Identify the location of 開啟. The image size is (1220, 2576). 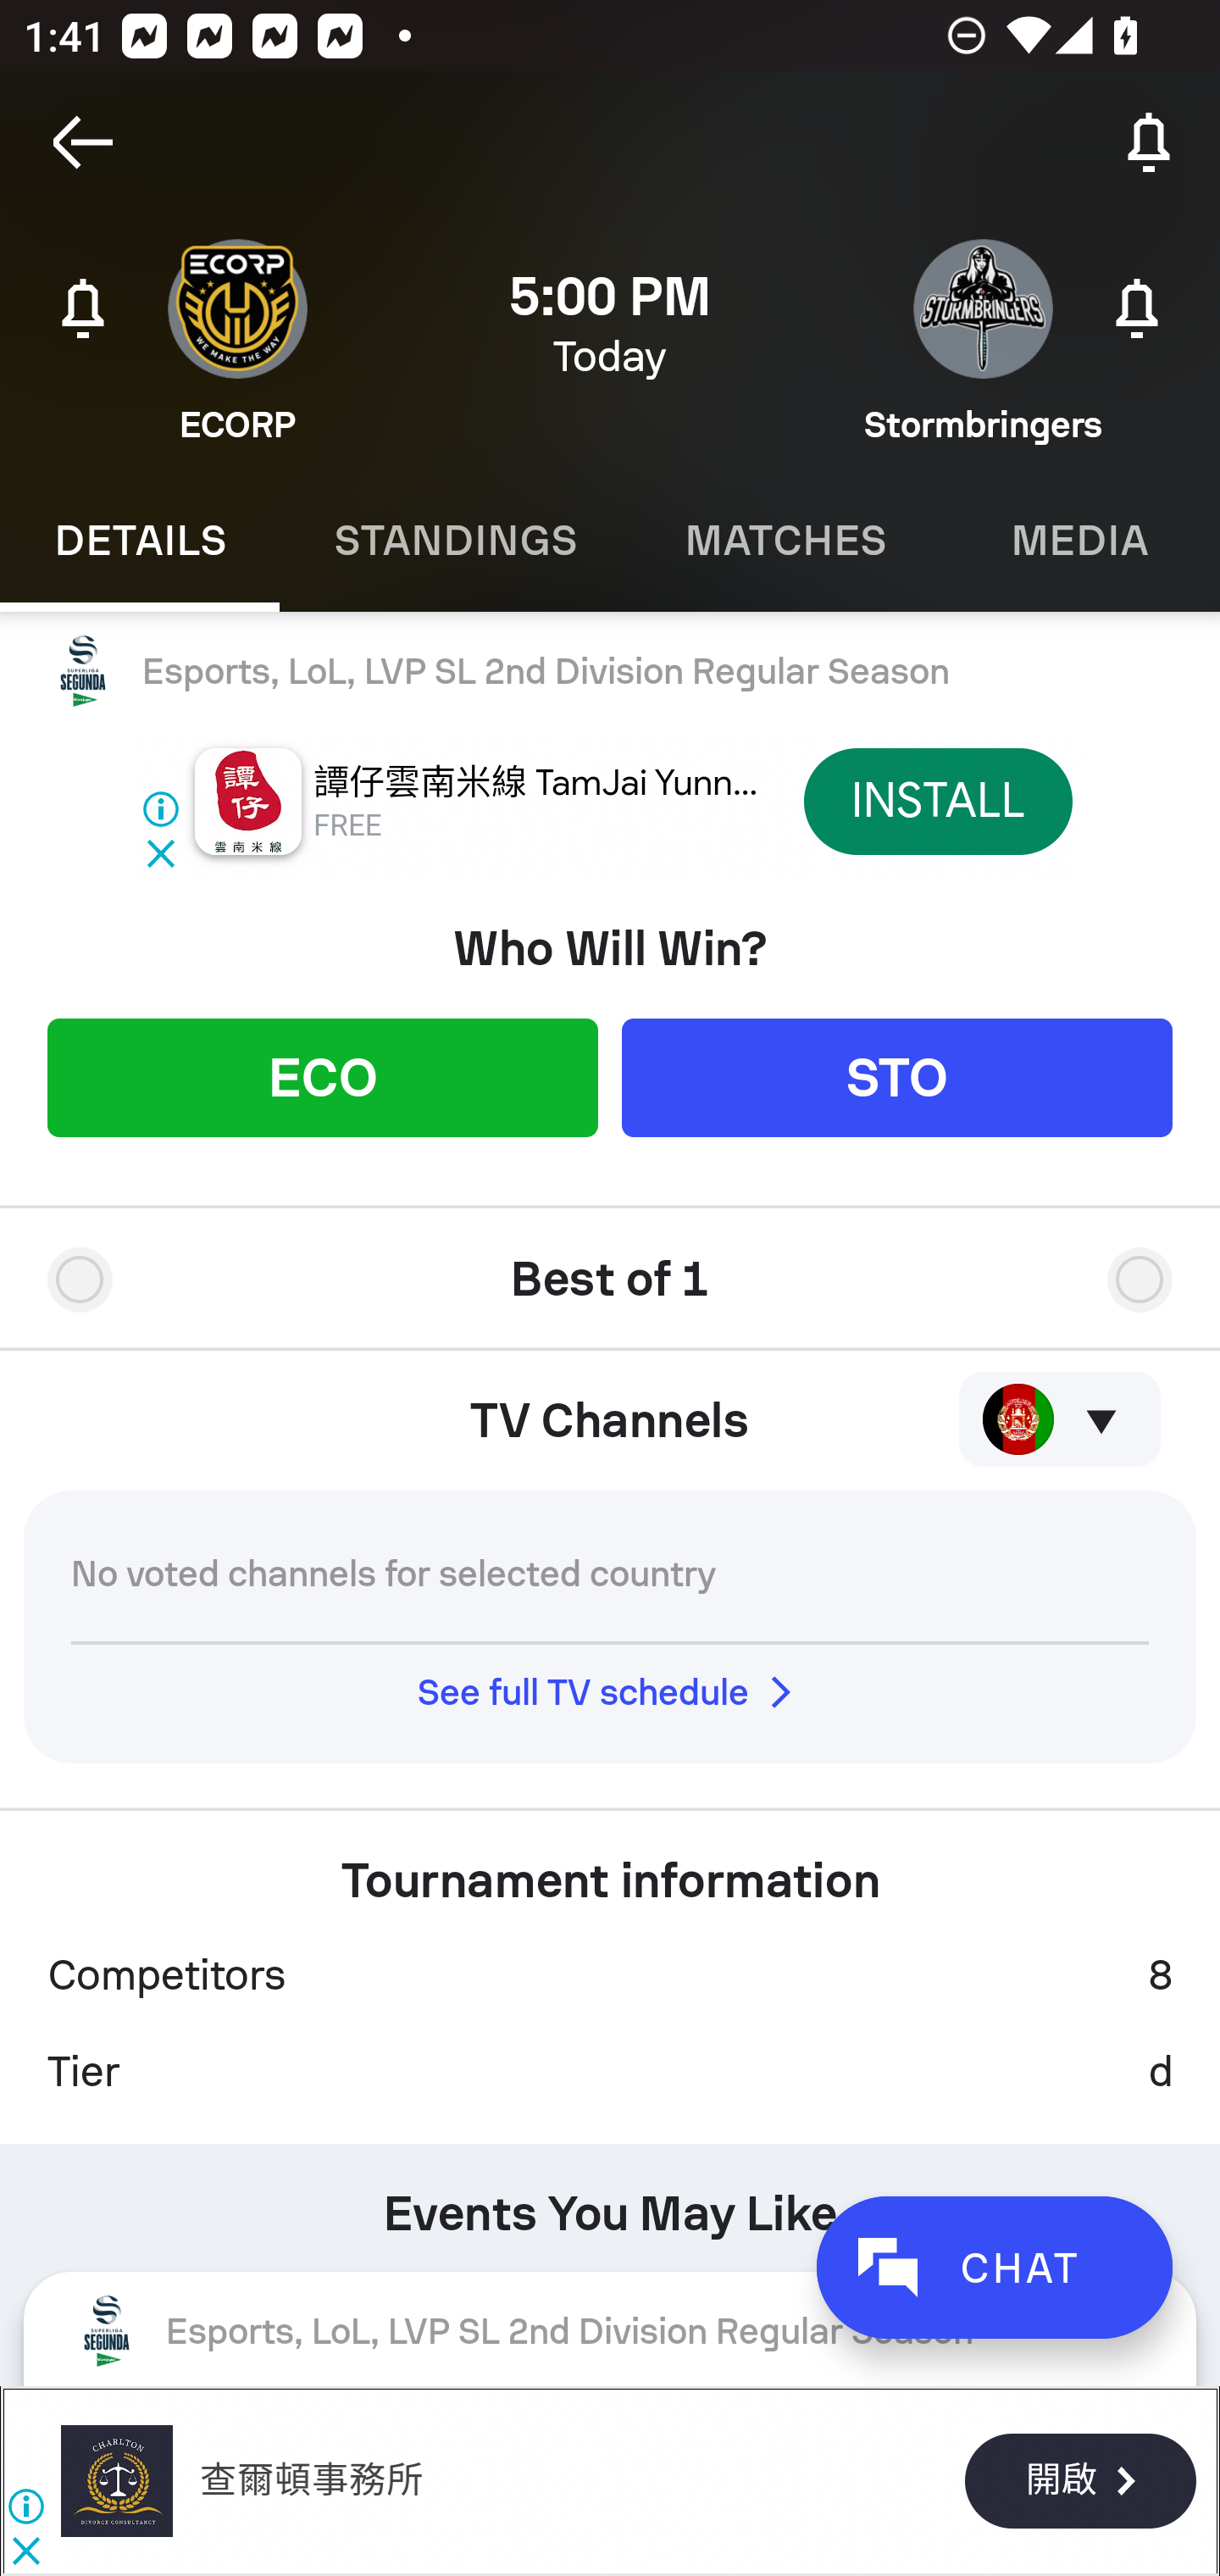
(1079, 2483).